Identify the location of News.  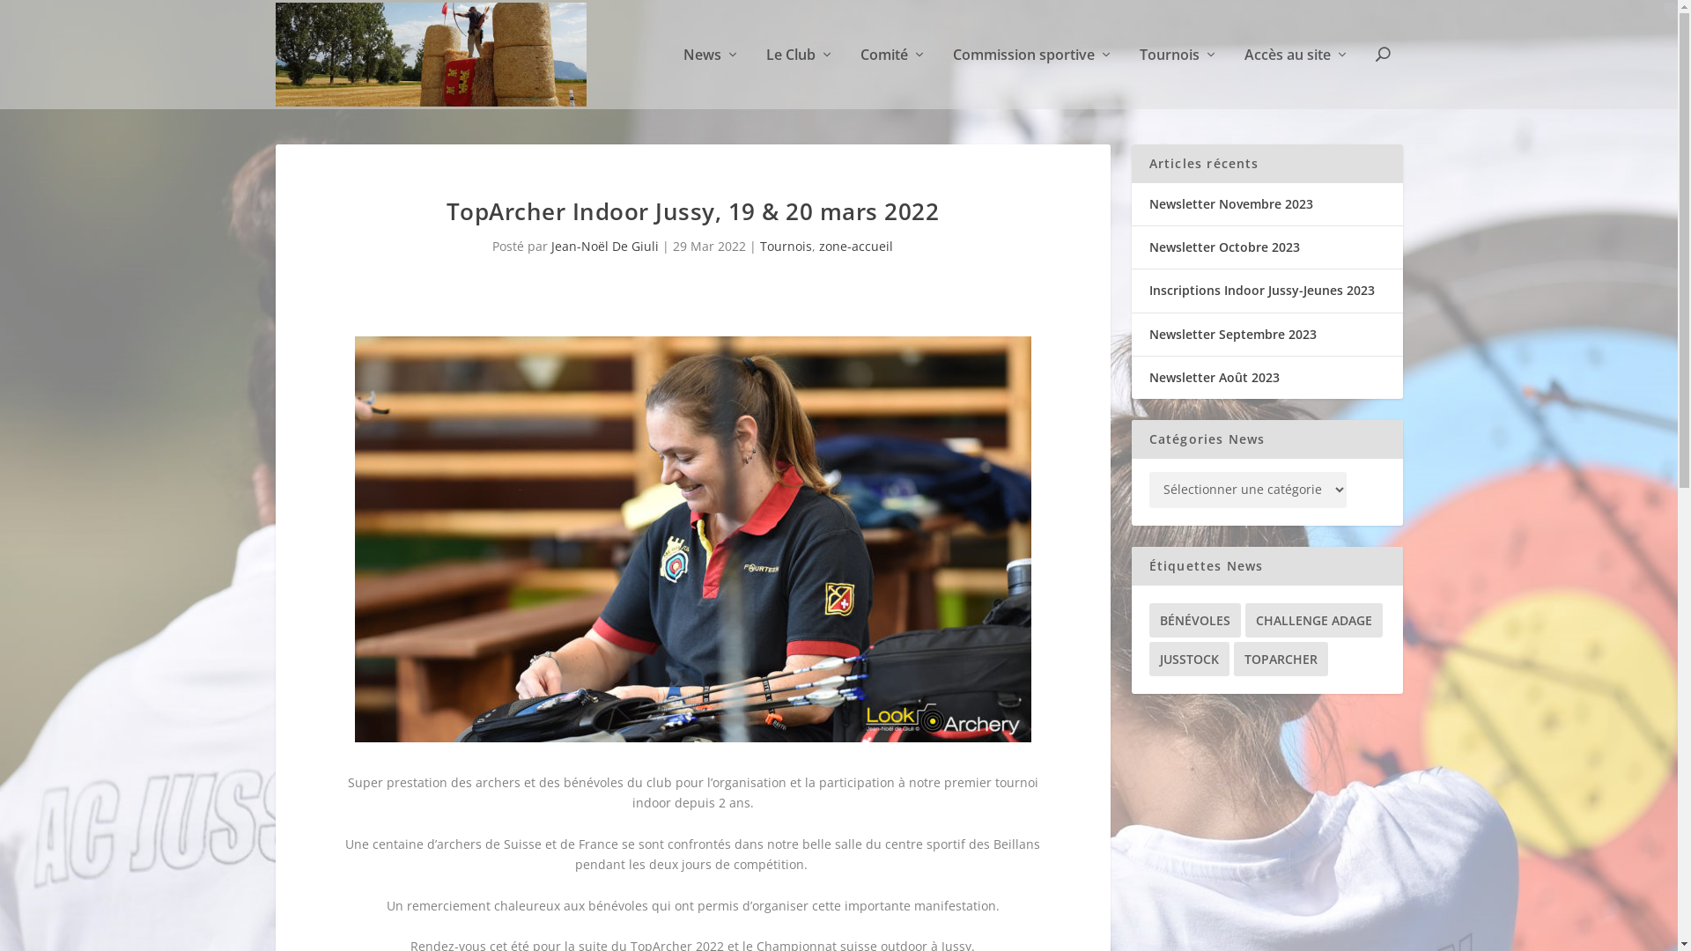
(712, 78).